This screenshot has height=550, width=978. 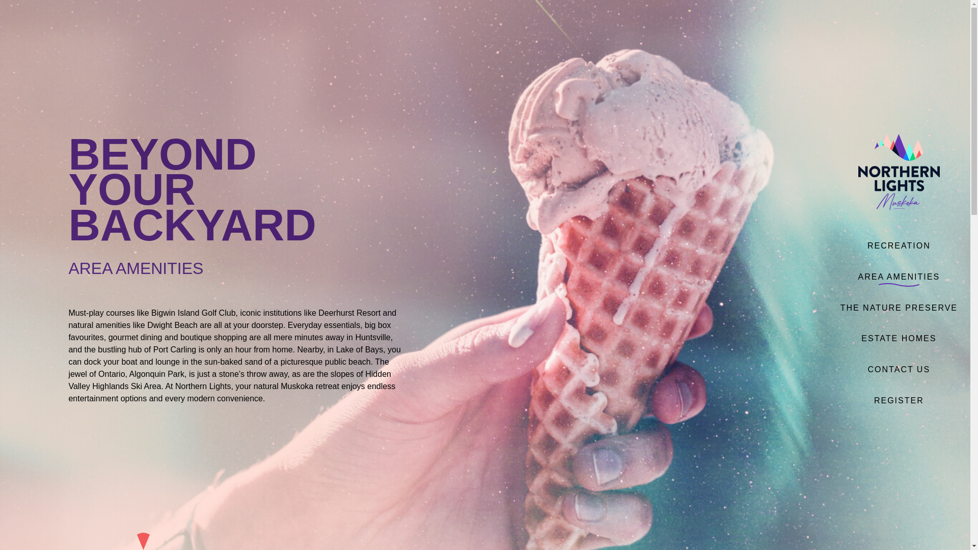 What do you see at coordinates (899, 370) in the screenshot?
I see `CONTACT US` at bounding box center [899, 370].